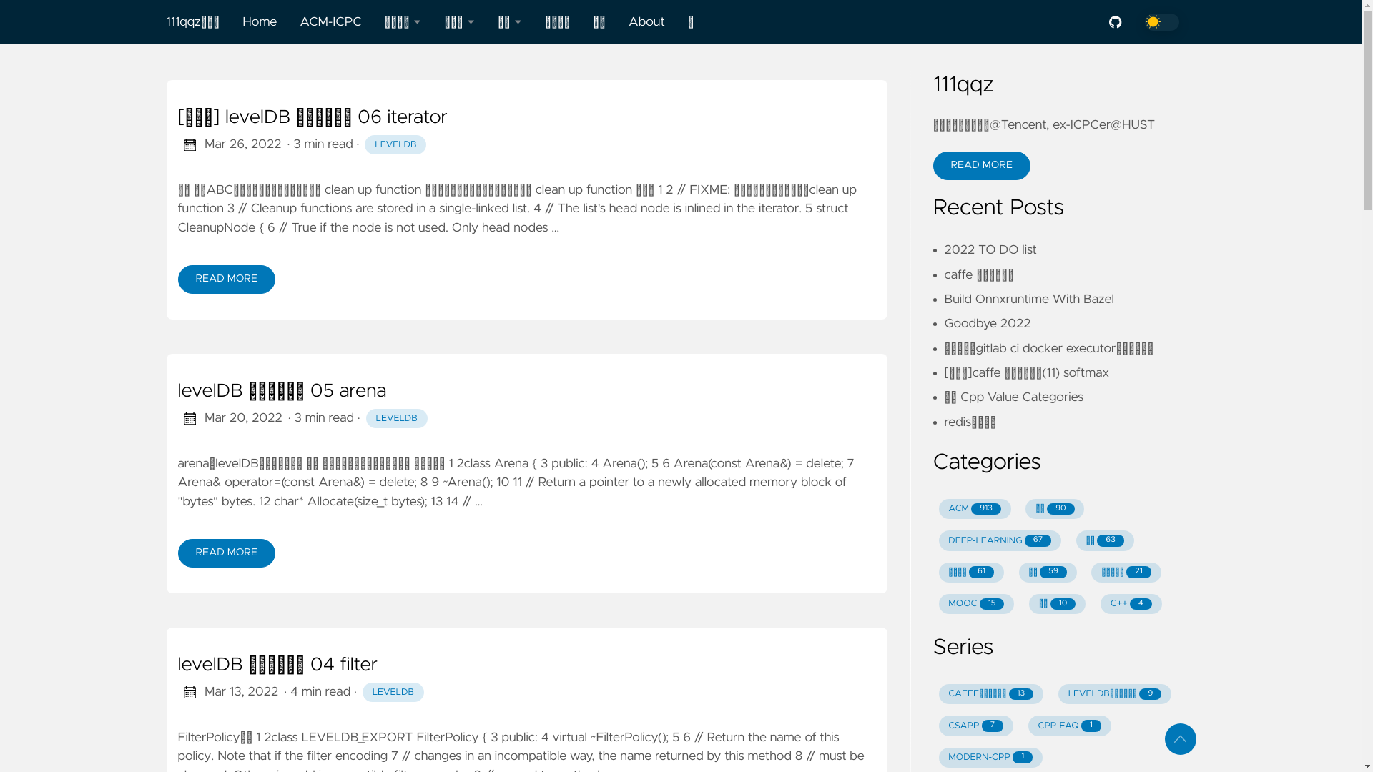  What do you see at coordinates (974, 509) in the screenshot?
I see `ACM
913` at bounding box center [974, 509].